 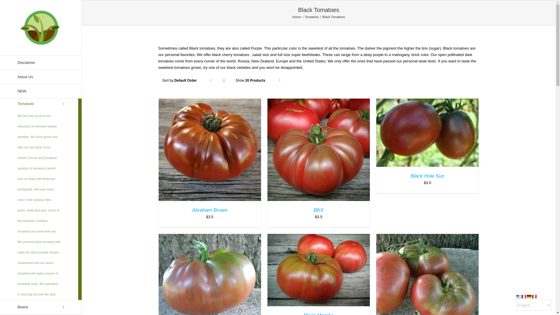 I want to click on About Us, so click(x=41, y=77).